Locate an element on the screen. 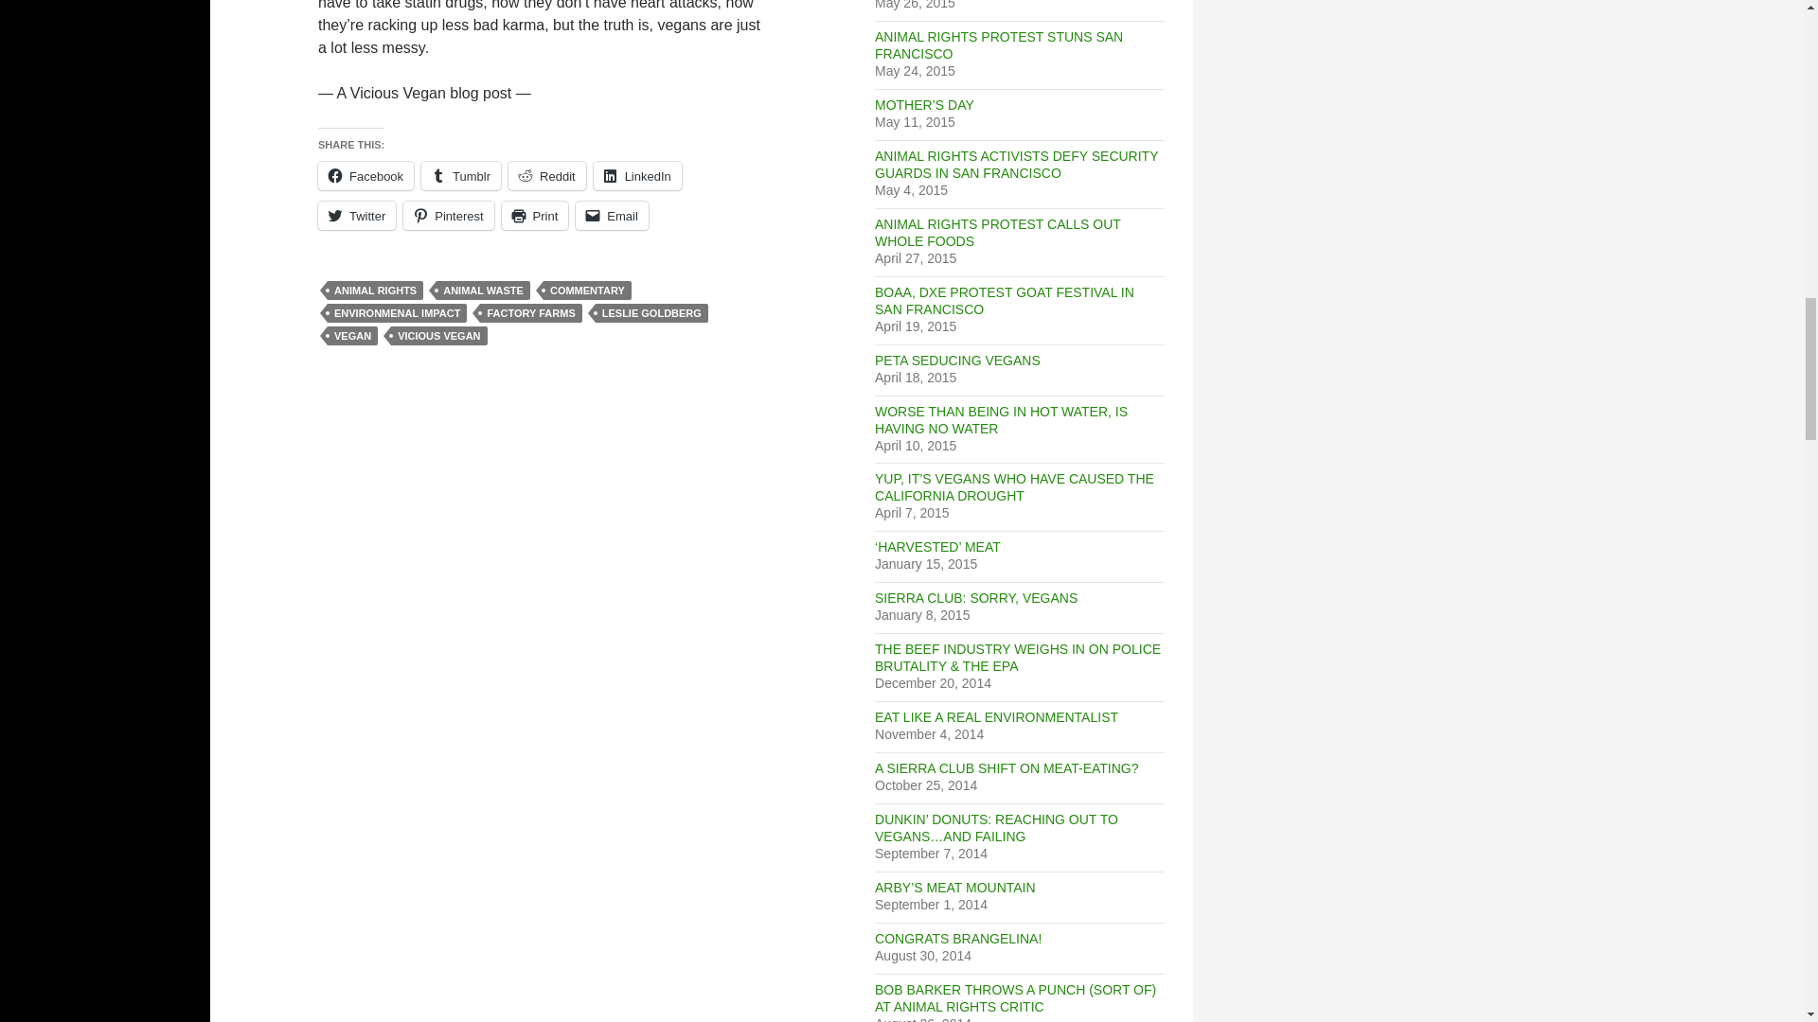 This screenshot has height=1022, width=1818. ANIMAL WASTE is located at coordinates (483, 291).